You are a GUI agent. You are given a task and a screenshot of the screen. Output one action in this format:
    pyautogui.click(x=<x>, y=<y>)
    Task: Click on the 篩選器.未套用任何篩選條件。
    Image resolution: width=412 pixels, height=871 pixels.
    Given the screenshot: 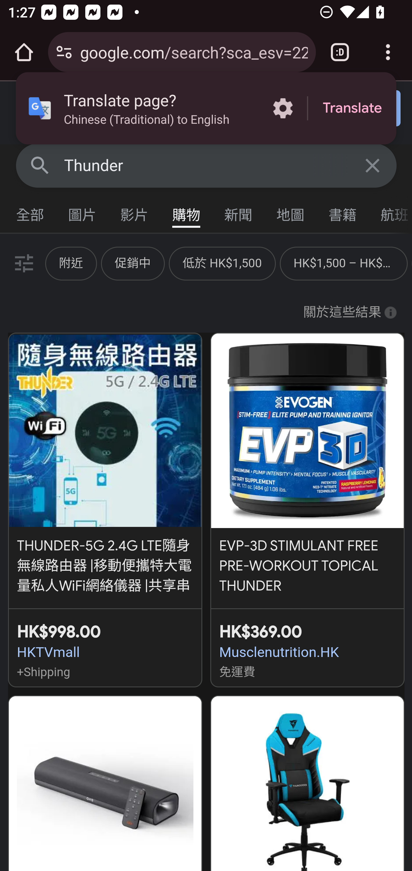 What is the action you would take?
    pyautogui.click(x=23, y=263)
    